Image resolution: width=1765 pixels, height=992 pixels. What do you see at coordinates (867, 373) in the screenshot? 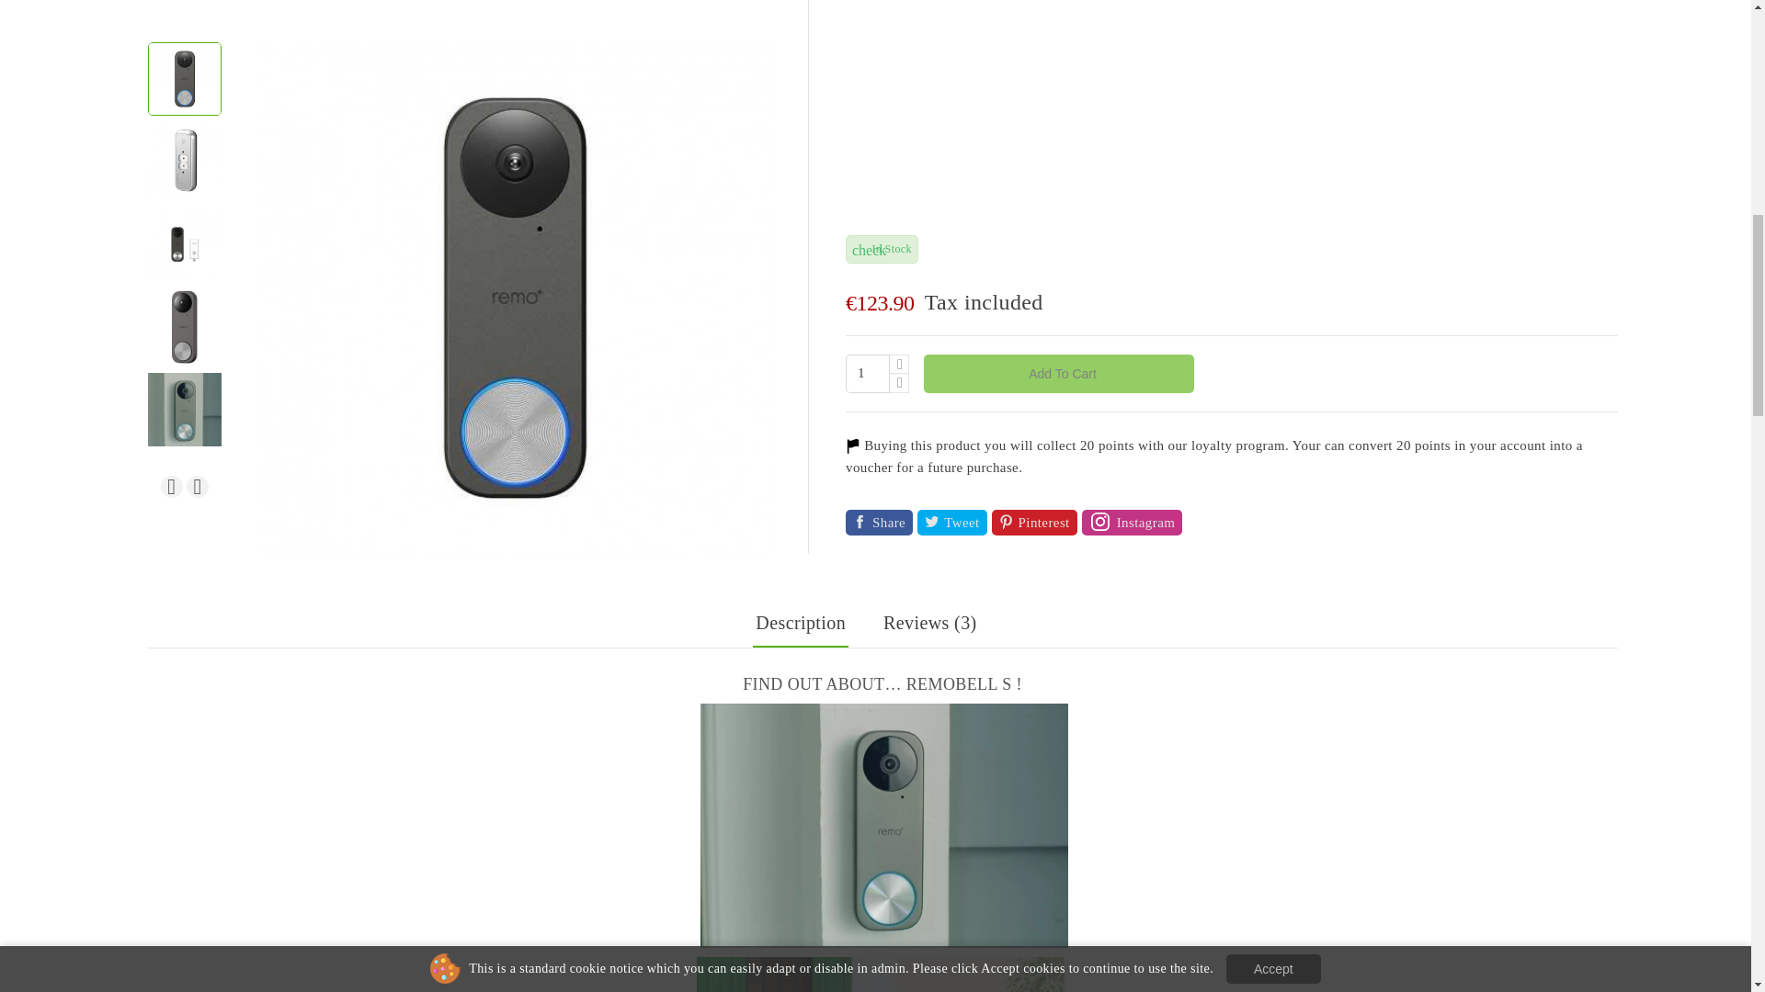
I see `1` at bounding box center [867, 373].